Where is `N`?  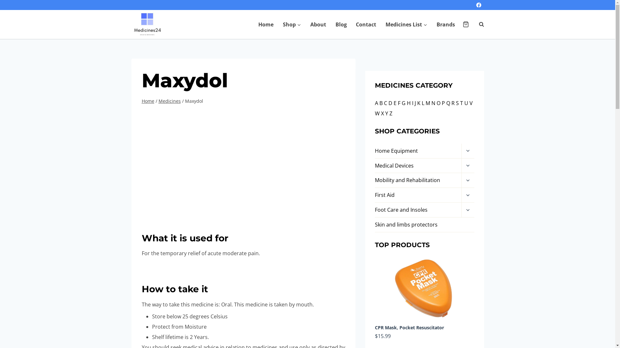
N is located at coordinates (433, 103).